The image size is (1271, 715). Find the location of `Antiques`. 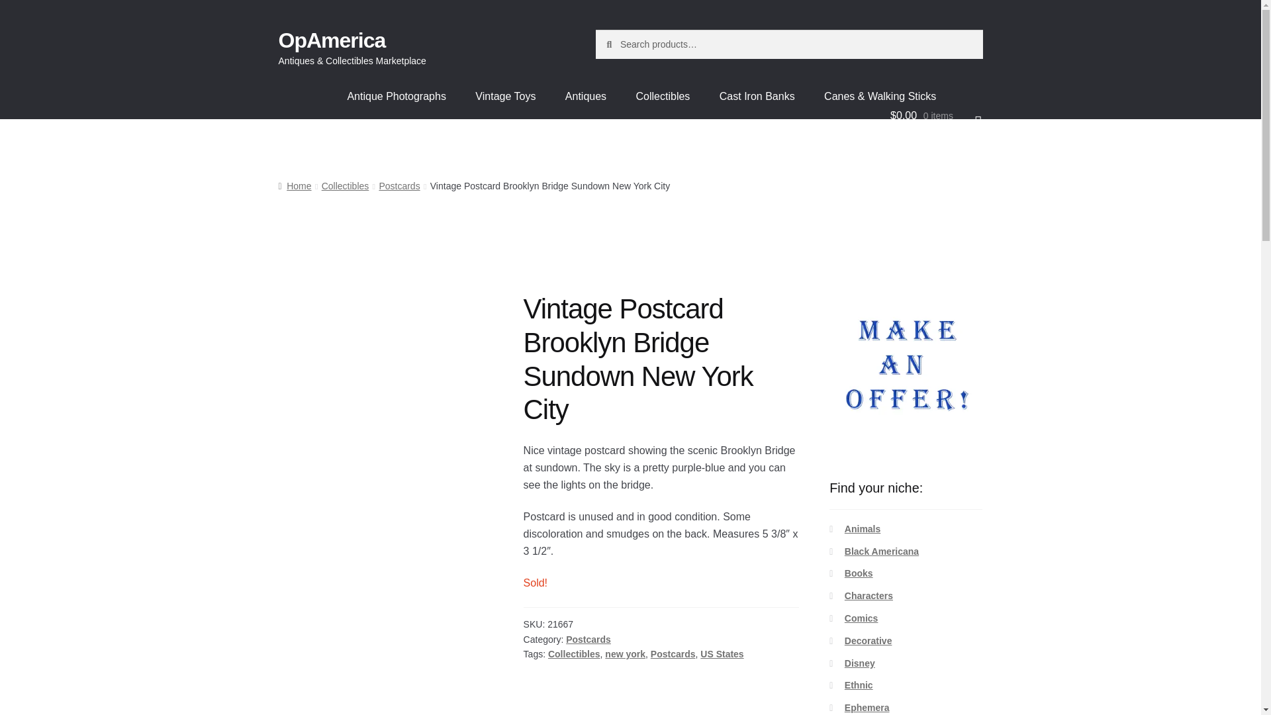

Antiques is located at coordinates (585, 97).